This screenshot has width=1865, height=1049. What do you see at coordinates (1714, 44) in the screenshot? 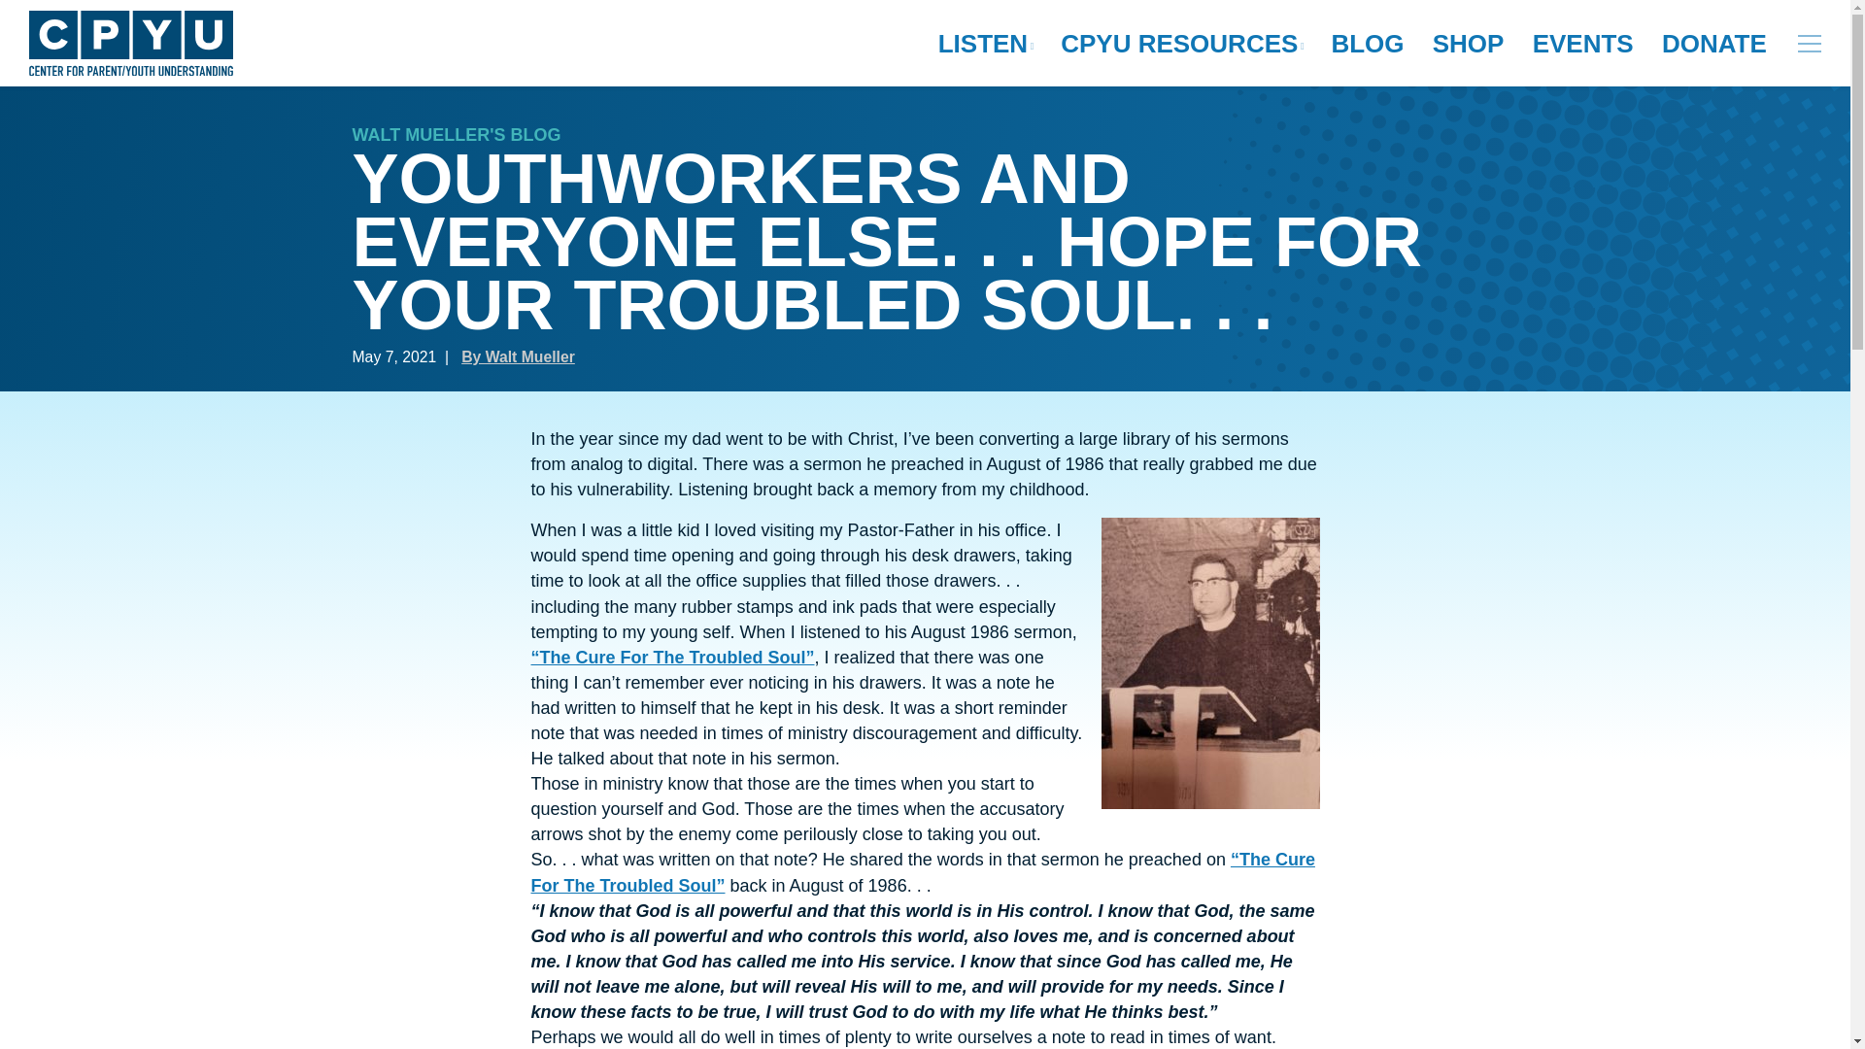
I see `DONATE` at bounding box center [1714, 44].